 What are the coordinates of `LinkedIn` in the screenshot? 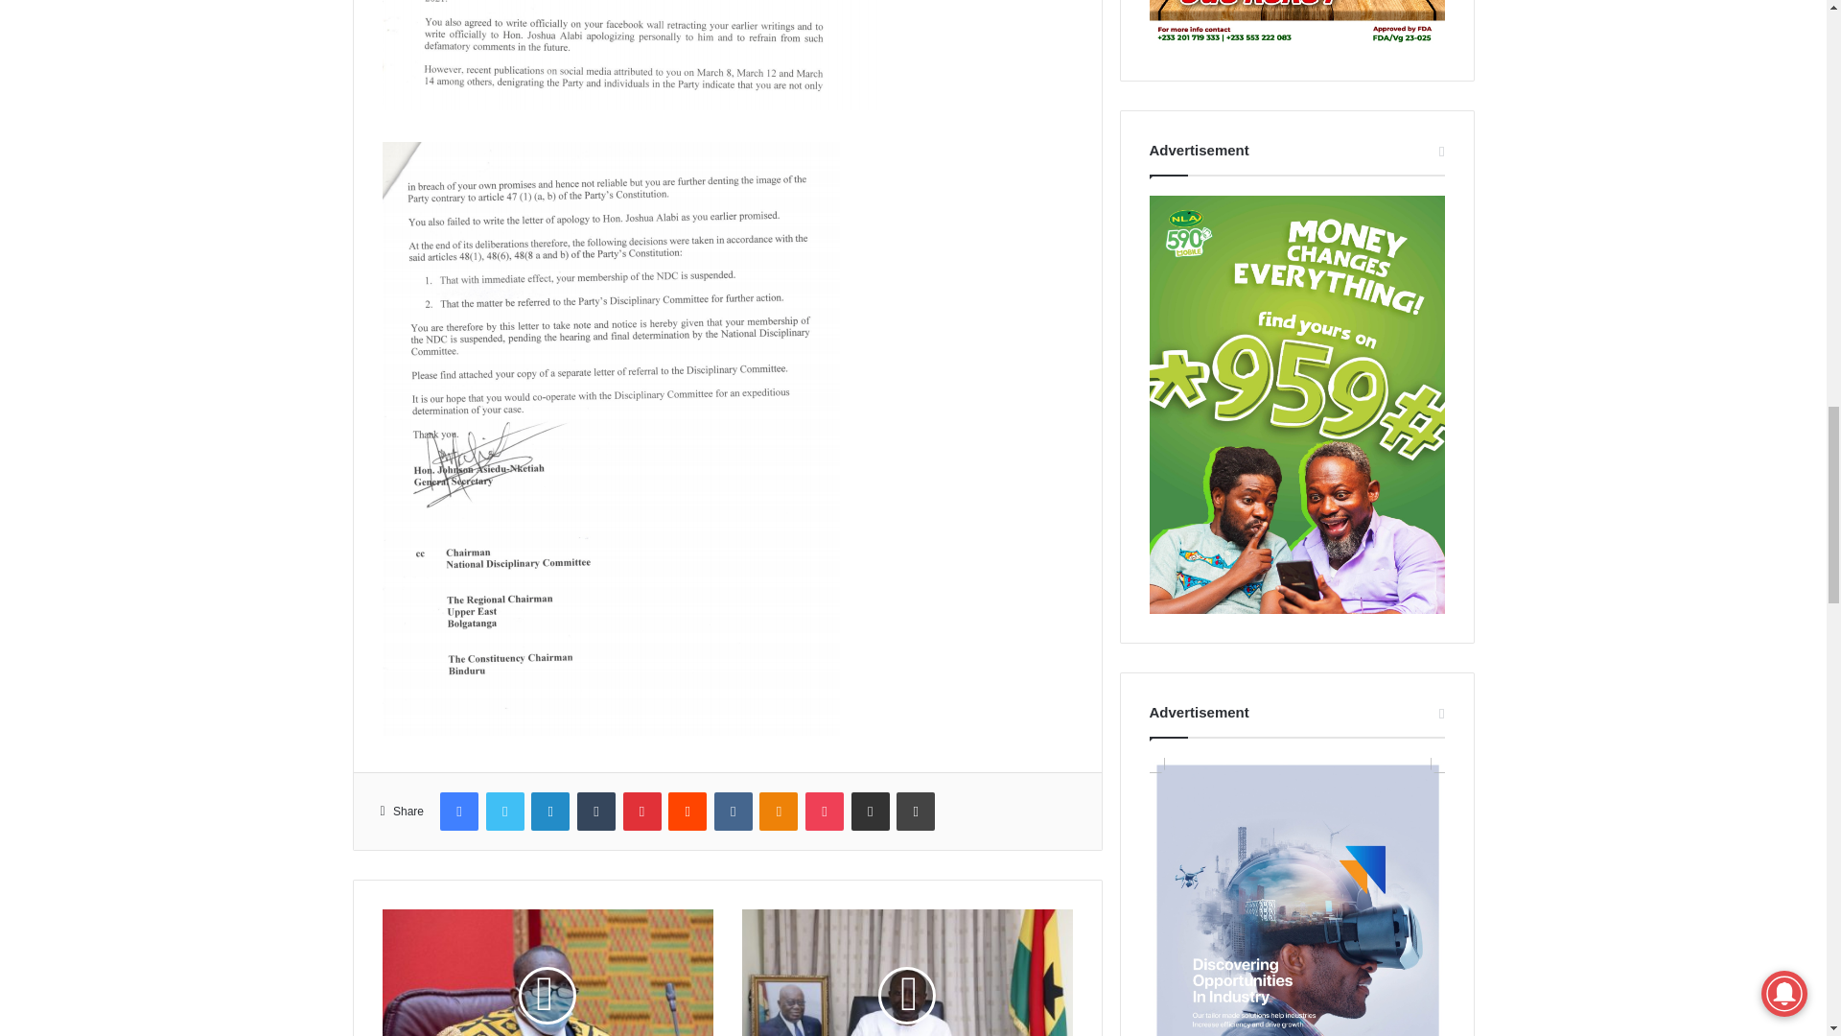 It's located at (550, 812).